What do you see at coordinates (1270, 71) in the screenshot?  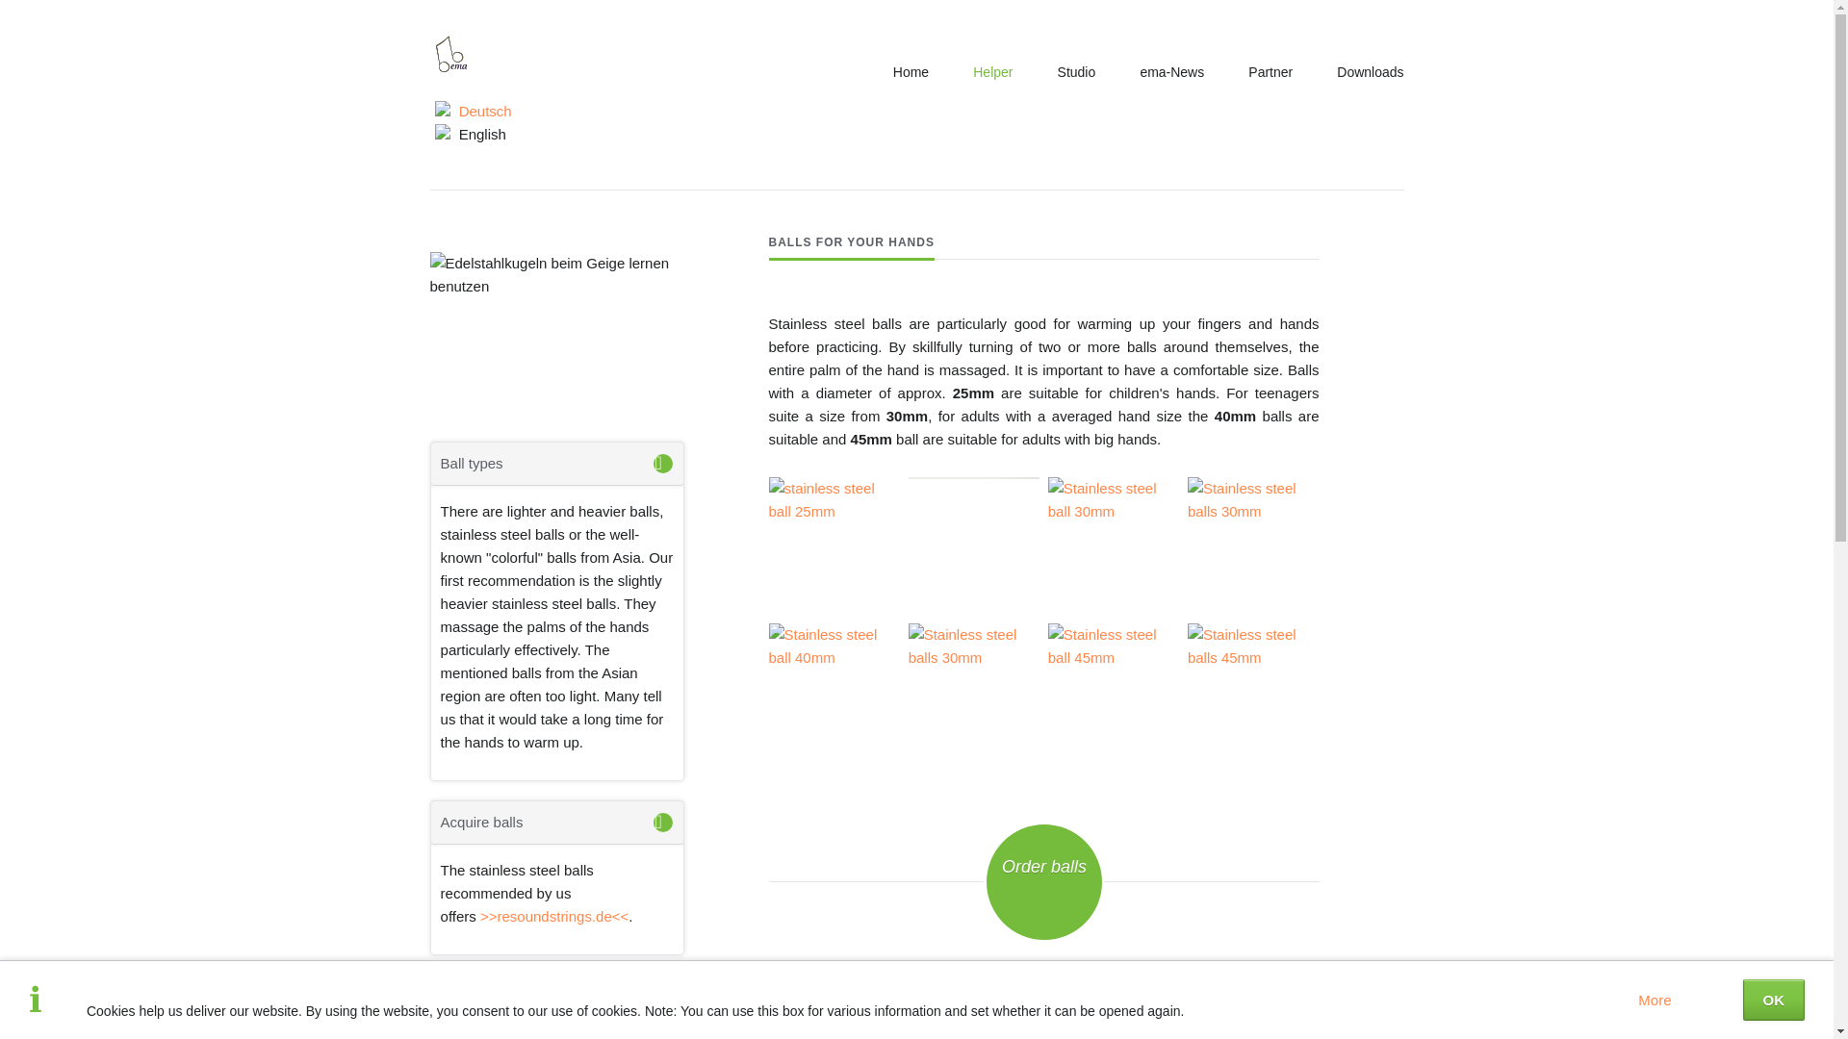 I see `Partner` at bounding box center [1270, 71].